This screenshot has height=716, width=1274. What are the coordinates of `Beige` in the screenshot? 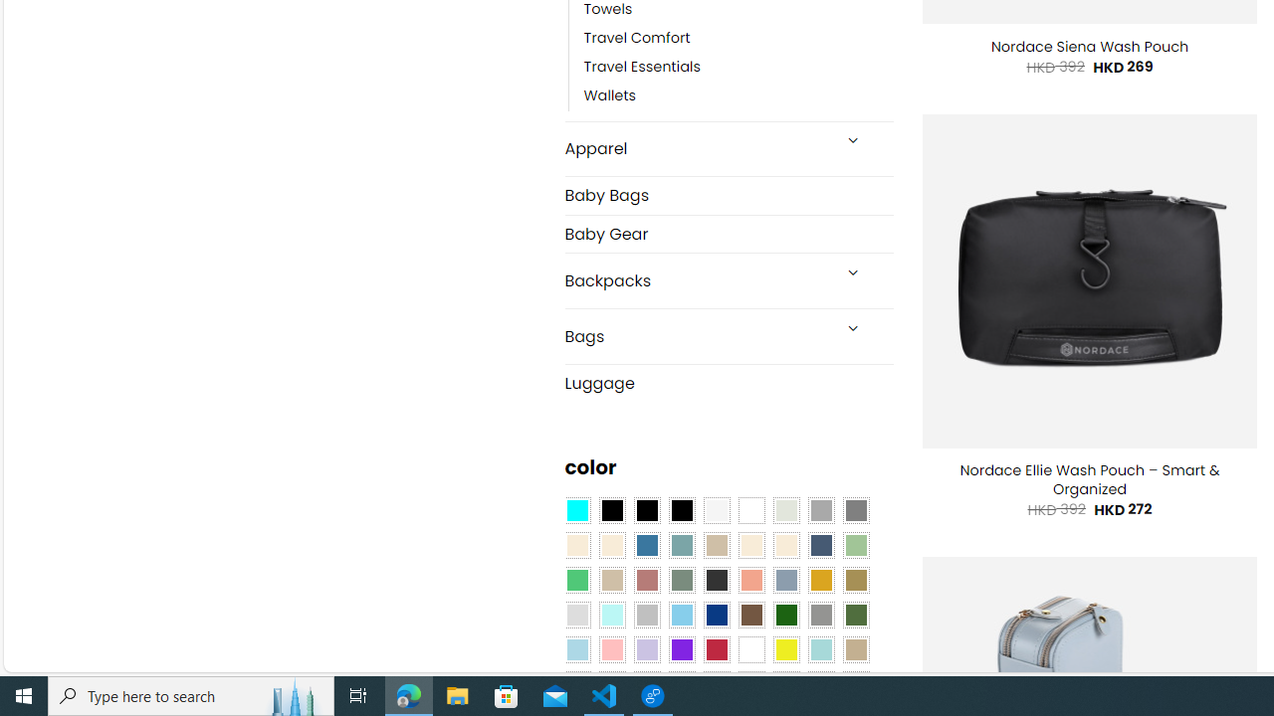 It's located at (577, 545).